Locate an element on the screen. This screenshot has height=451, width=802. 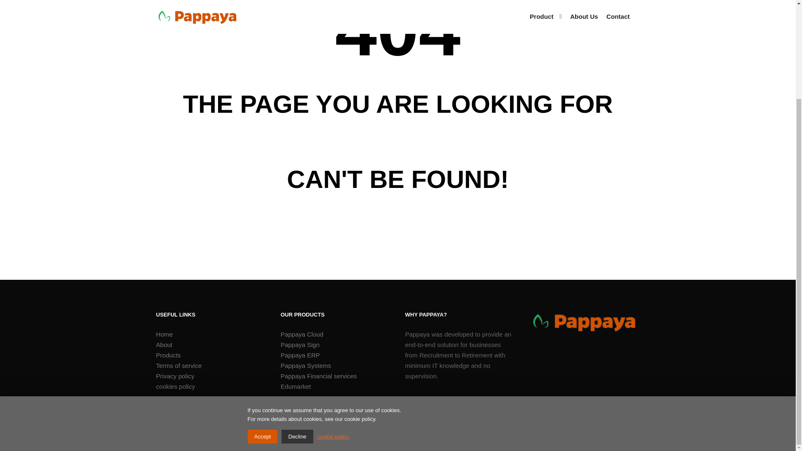
About is located at coordinates (211, 345).